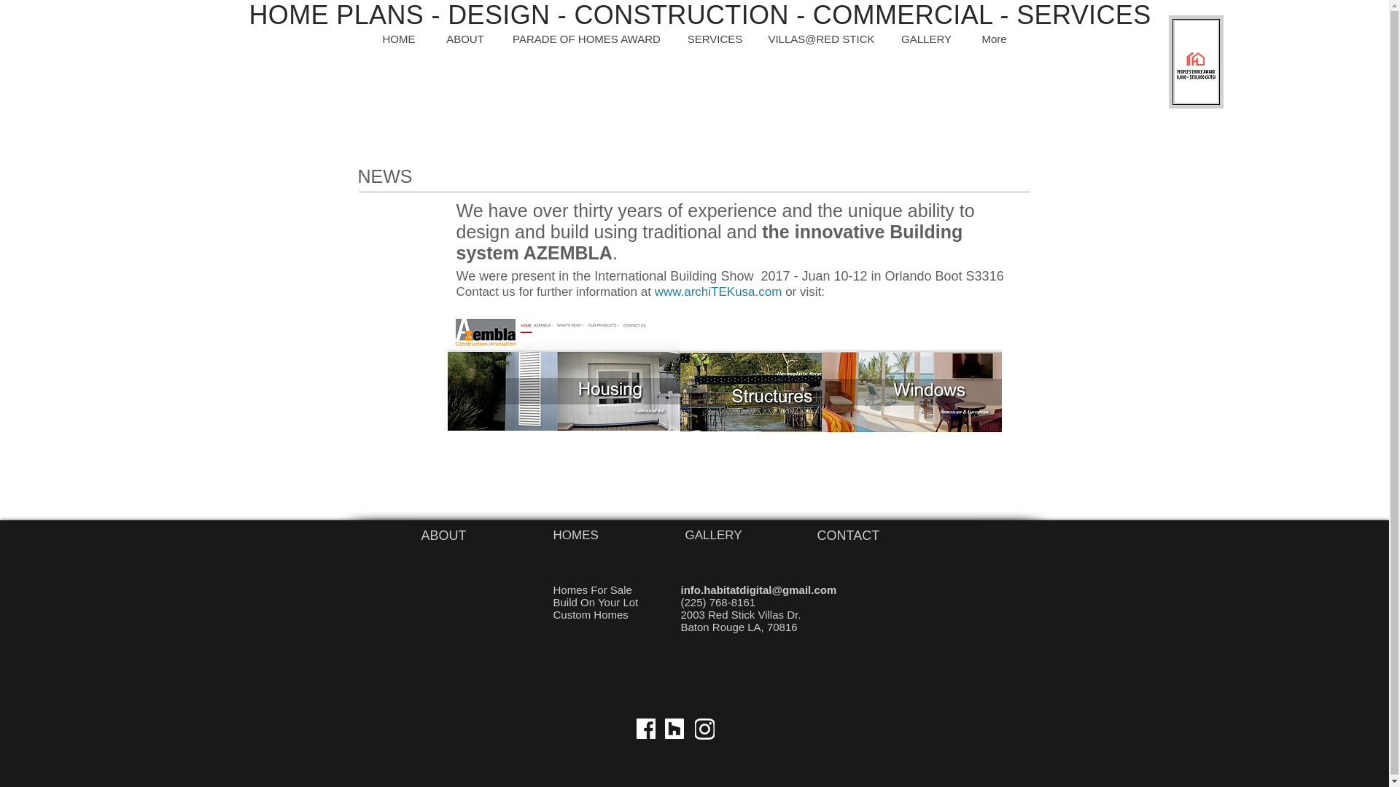 The image size is (1400, 787). I want to click on HOMES, so click(575, 535).